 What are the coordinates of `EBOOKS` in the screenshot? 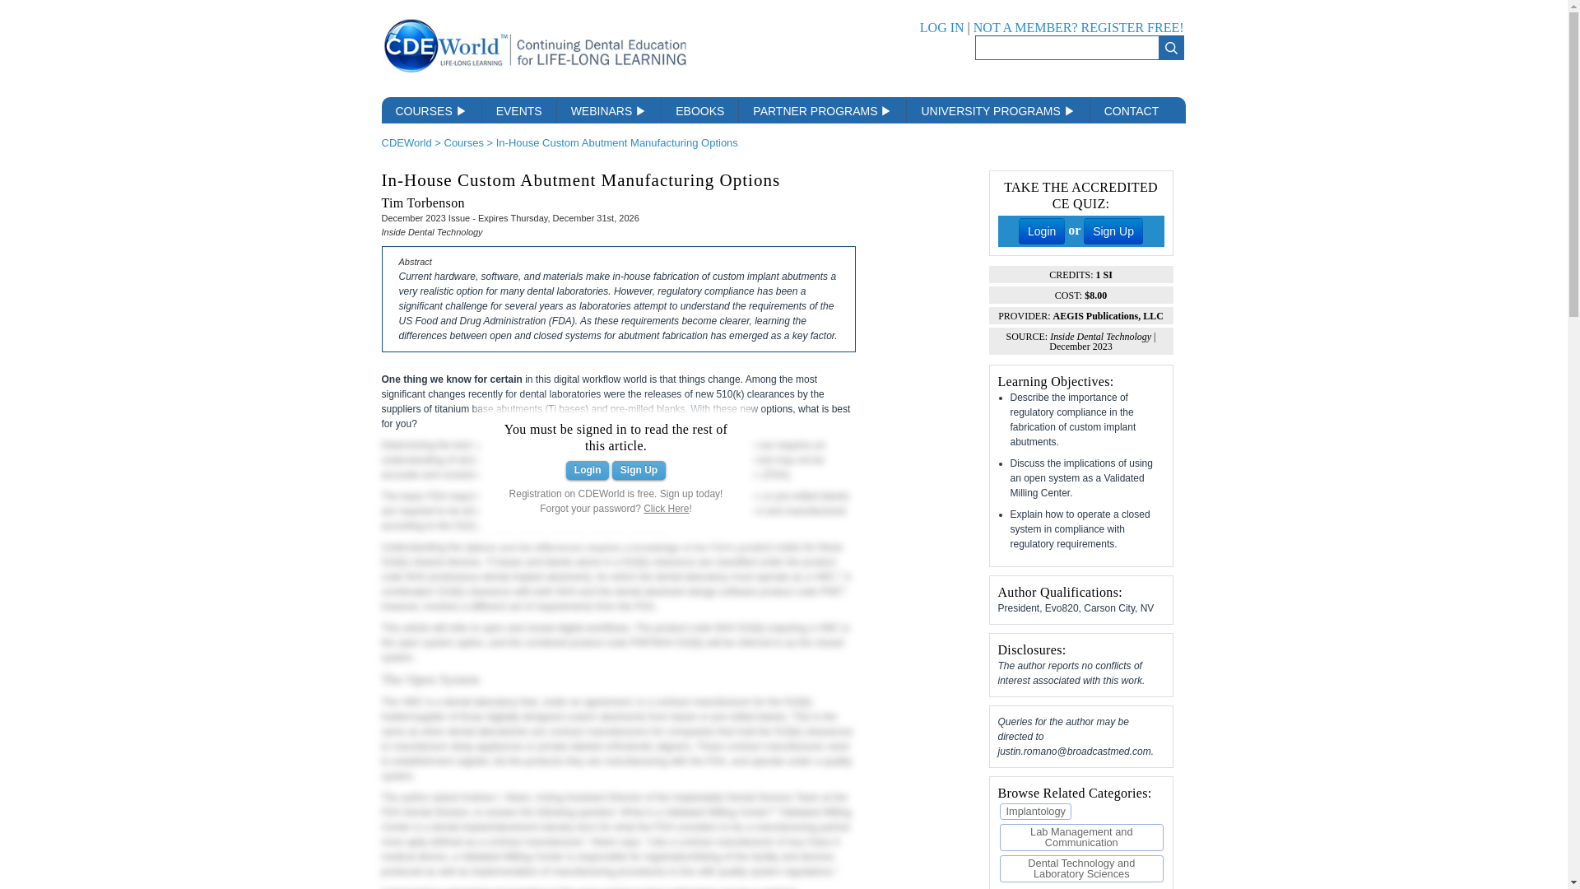 It's located at (700, 110).